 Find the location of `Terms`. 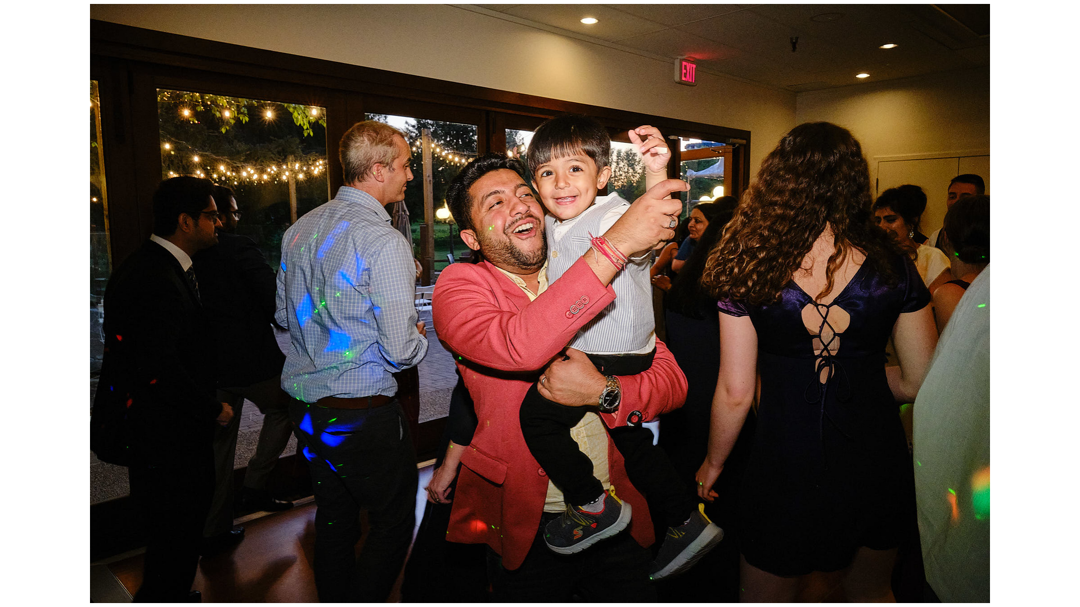

Terms is located at coordinates (224, 284).